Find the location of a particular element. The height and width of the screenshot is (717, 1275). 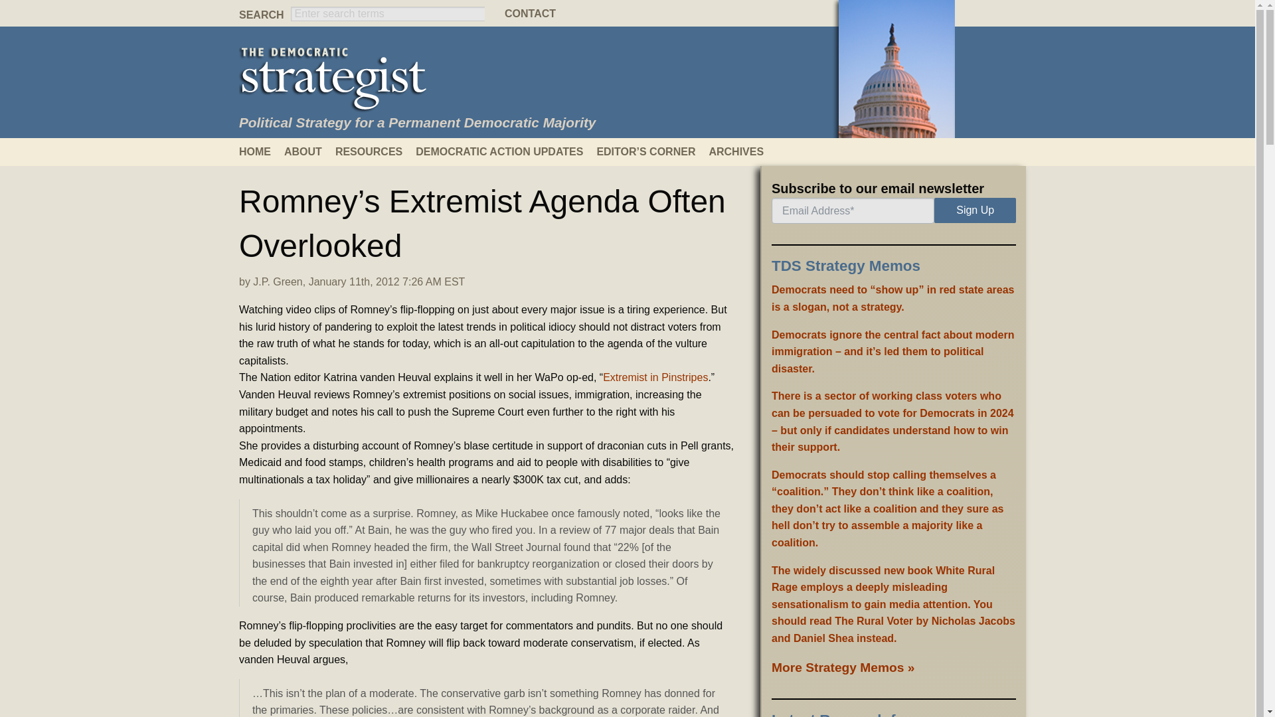

Democratic Action Updates is located at coordinates (506, 151).